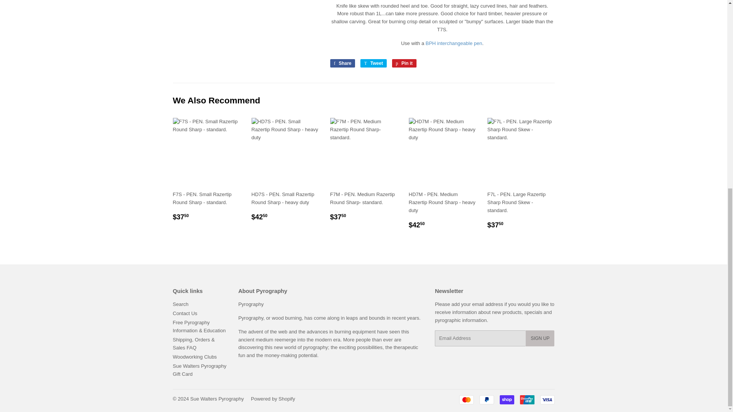  Describe the element at coordinates (527, 399) in the screenshot. I see `Union Pay` at that location.